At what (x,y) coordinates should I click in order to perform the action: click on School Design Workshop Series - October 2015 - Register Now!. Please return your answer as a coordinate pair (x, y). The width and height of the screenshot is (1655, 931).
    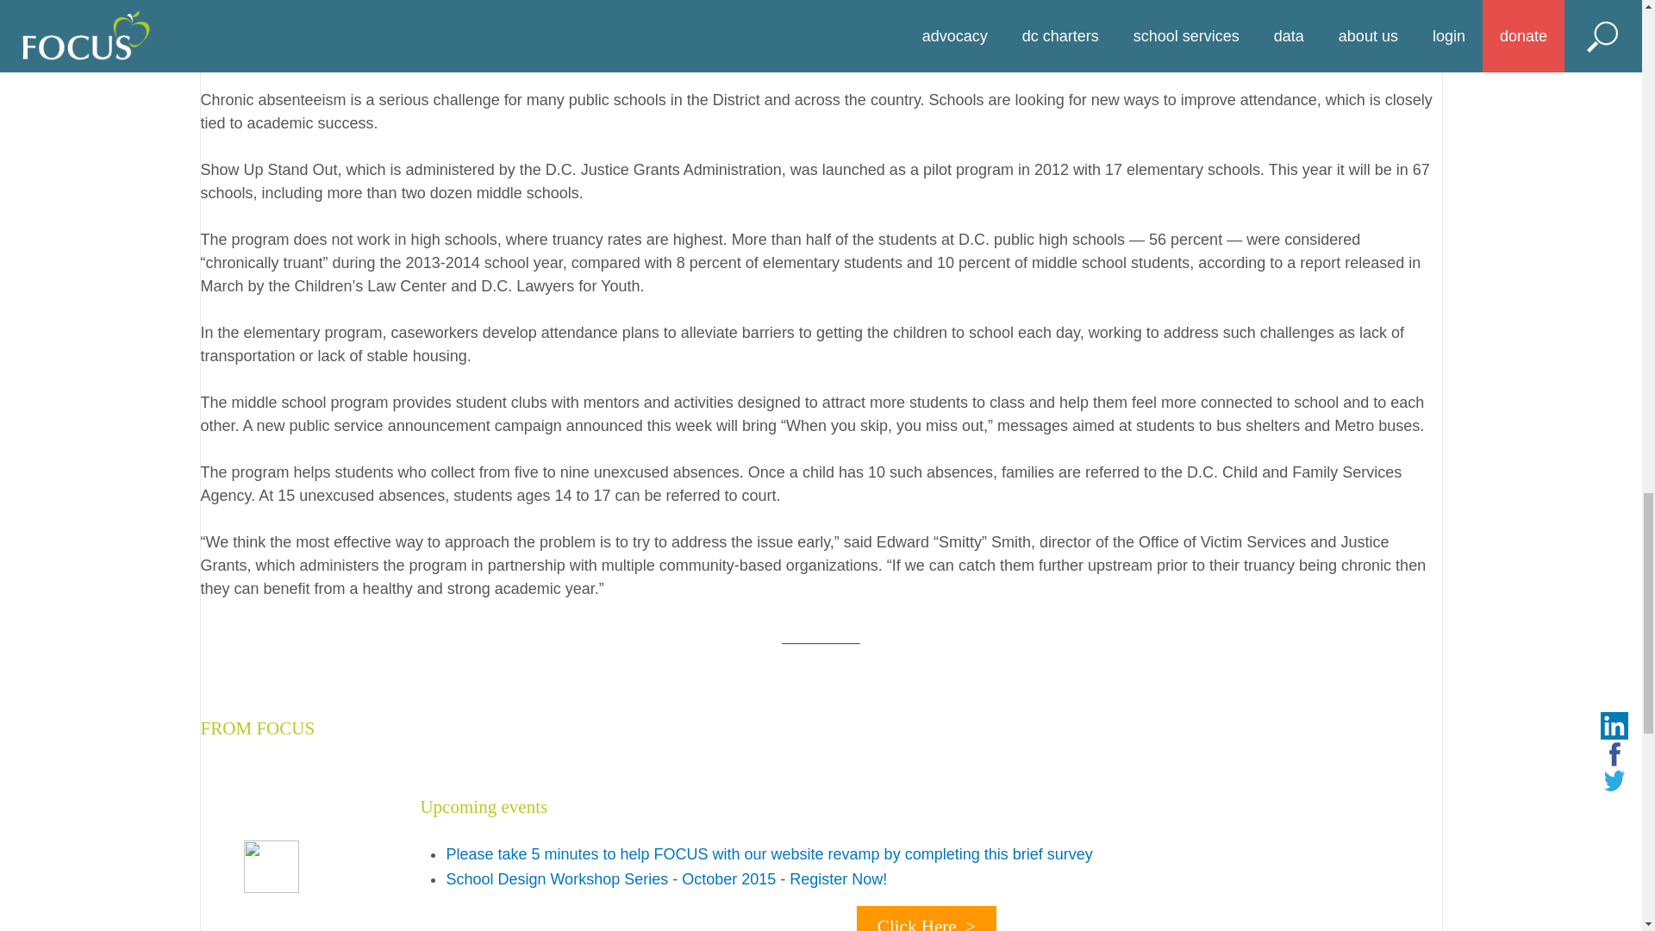
    Looking at the image, I should click on (665, 879).